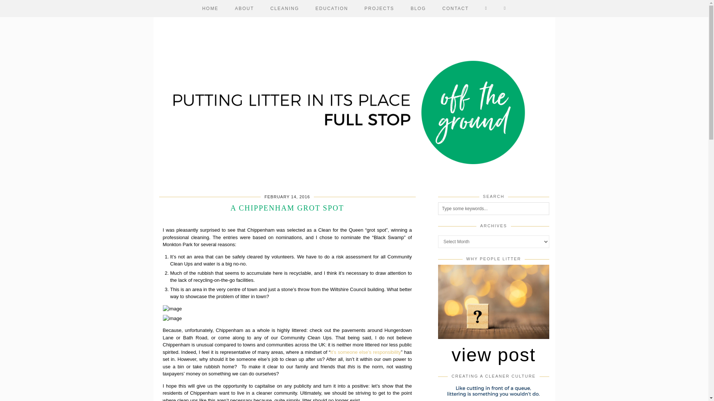  Describe the element at coordinates (505, 9) in the screenshot. I see `TWITTER` at that location.